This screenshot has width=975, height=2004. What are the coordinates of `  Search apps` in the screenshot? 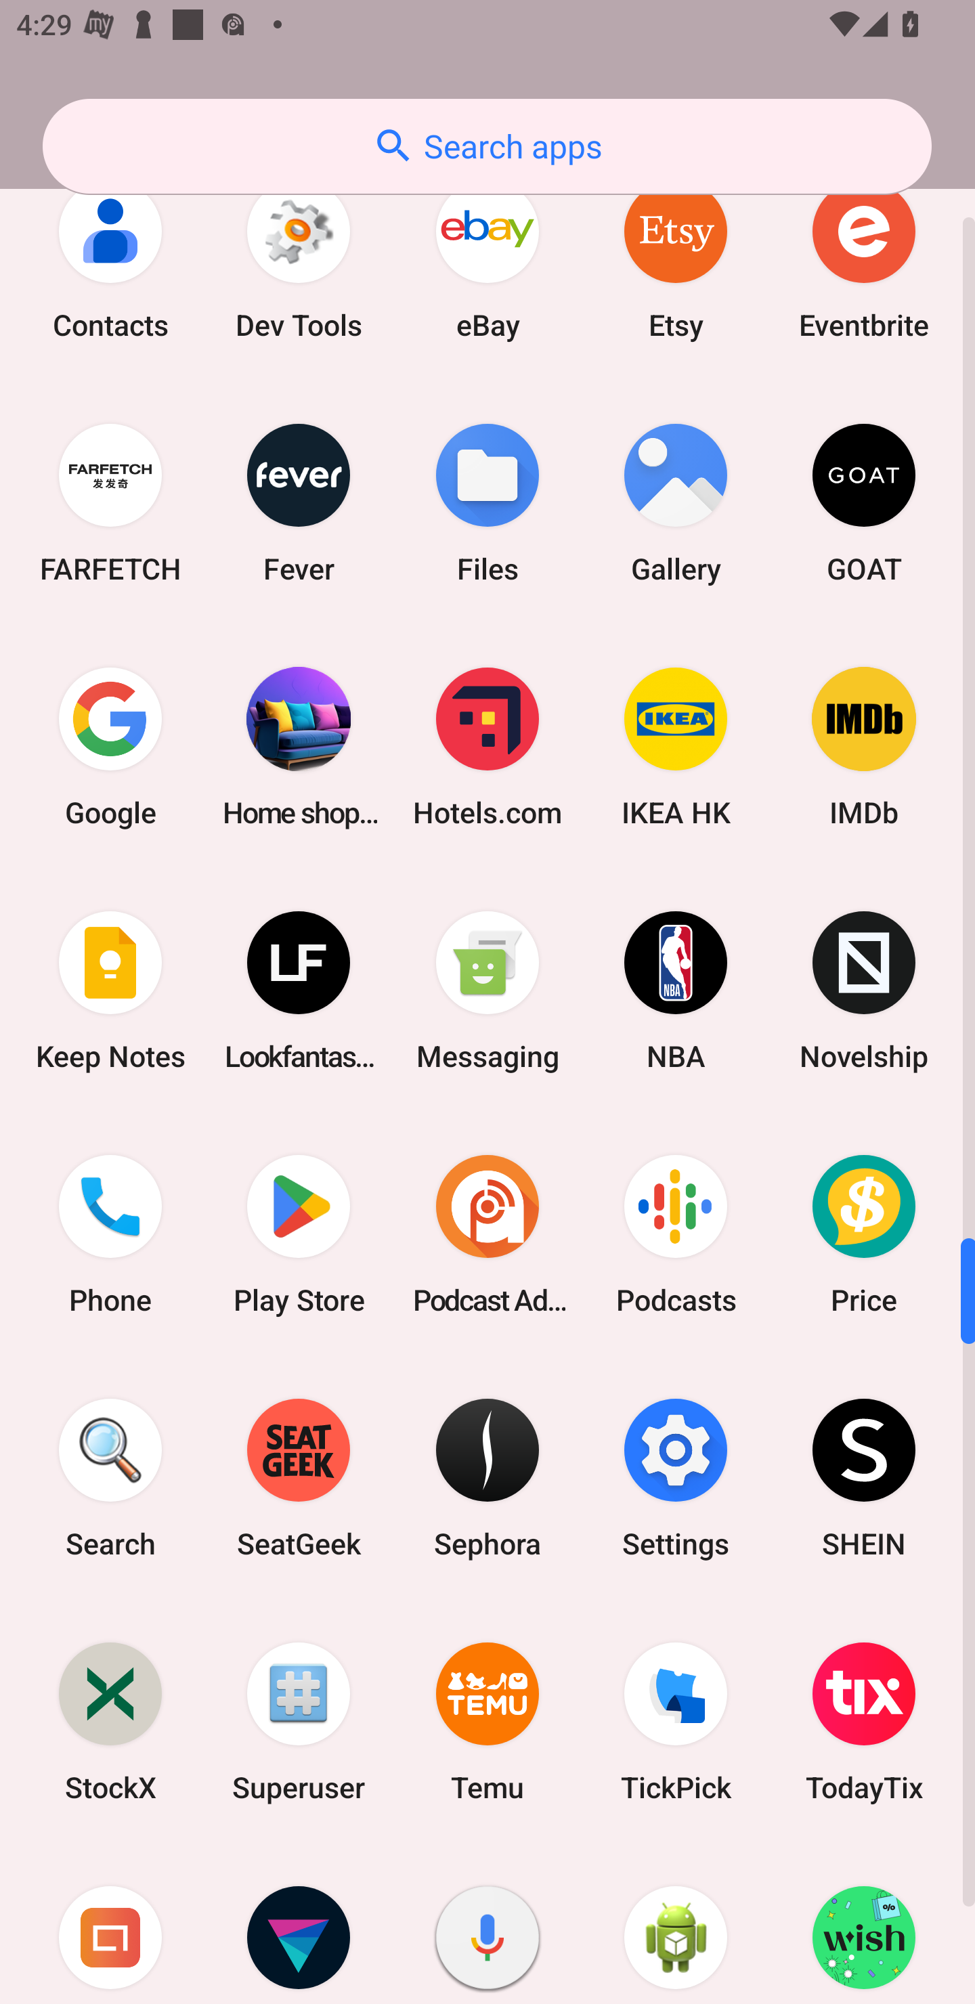 It's located at (487, 146).